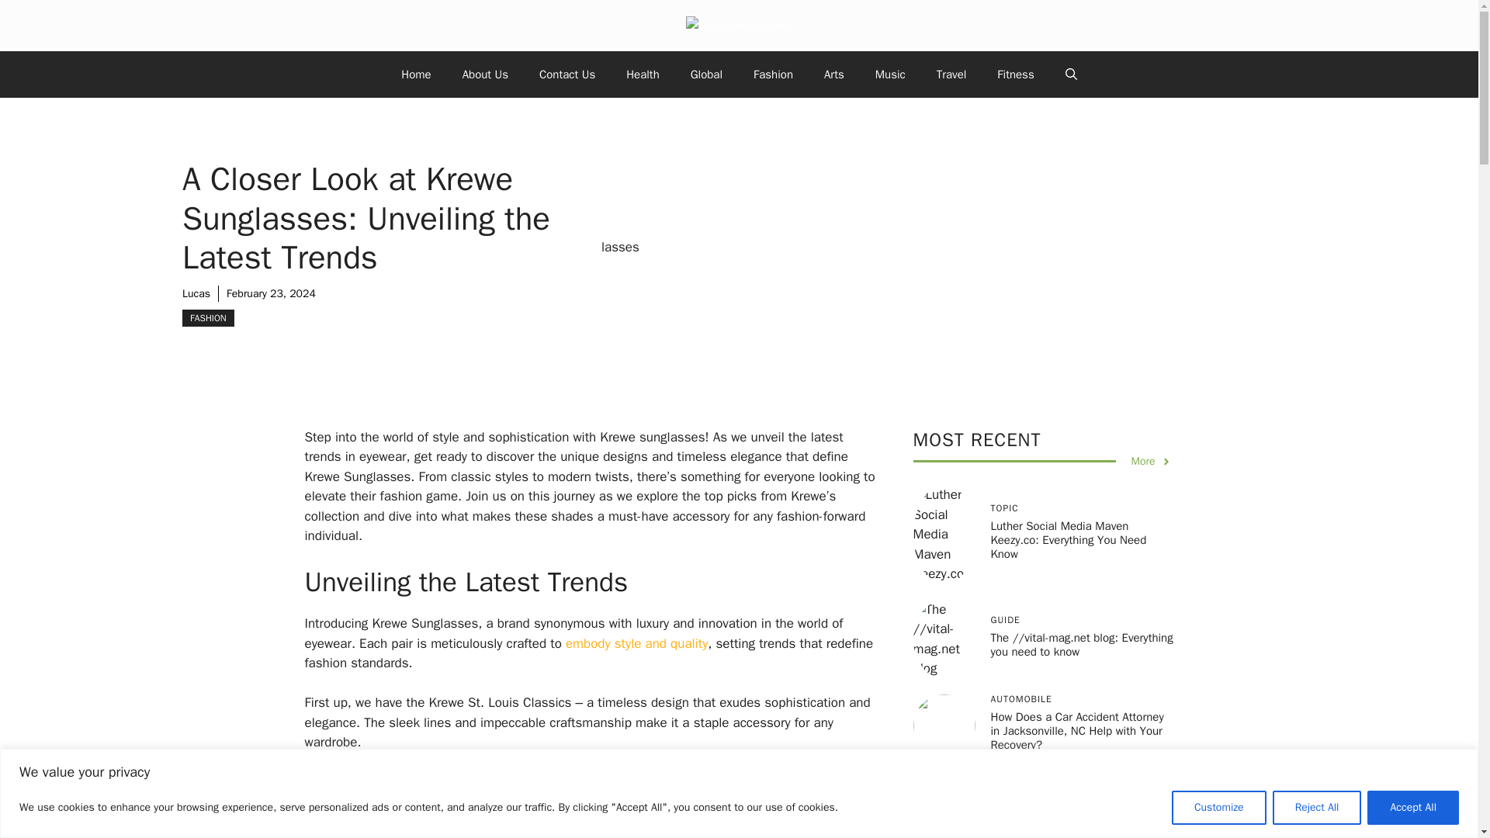 The image size is (1490, 838). I want to click on Travel, so click(951, 74).